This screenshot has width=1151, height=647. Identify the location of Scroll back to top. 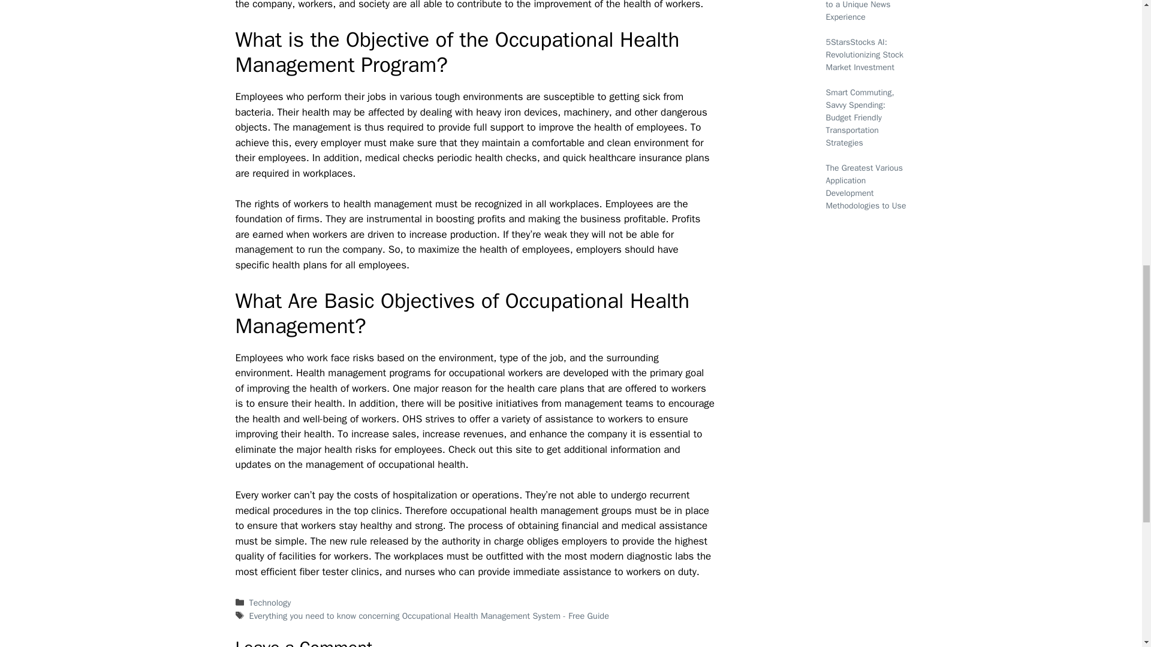
(1112, 569).